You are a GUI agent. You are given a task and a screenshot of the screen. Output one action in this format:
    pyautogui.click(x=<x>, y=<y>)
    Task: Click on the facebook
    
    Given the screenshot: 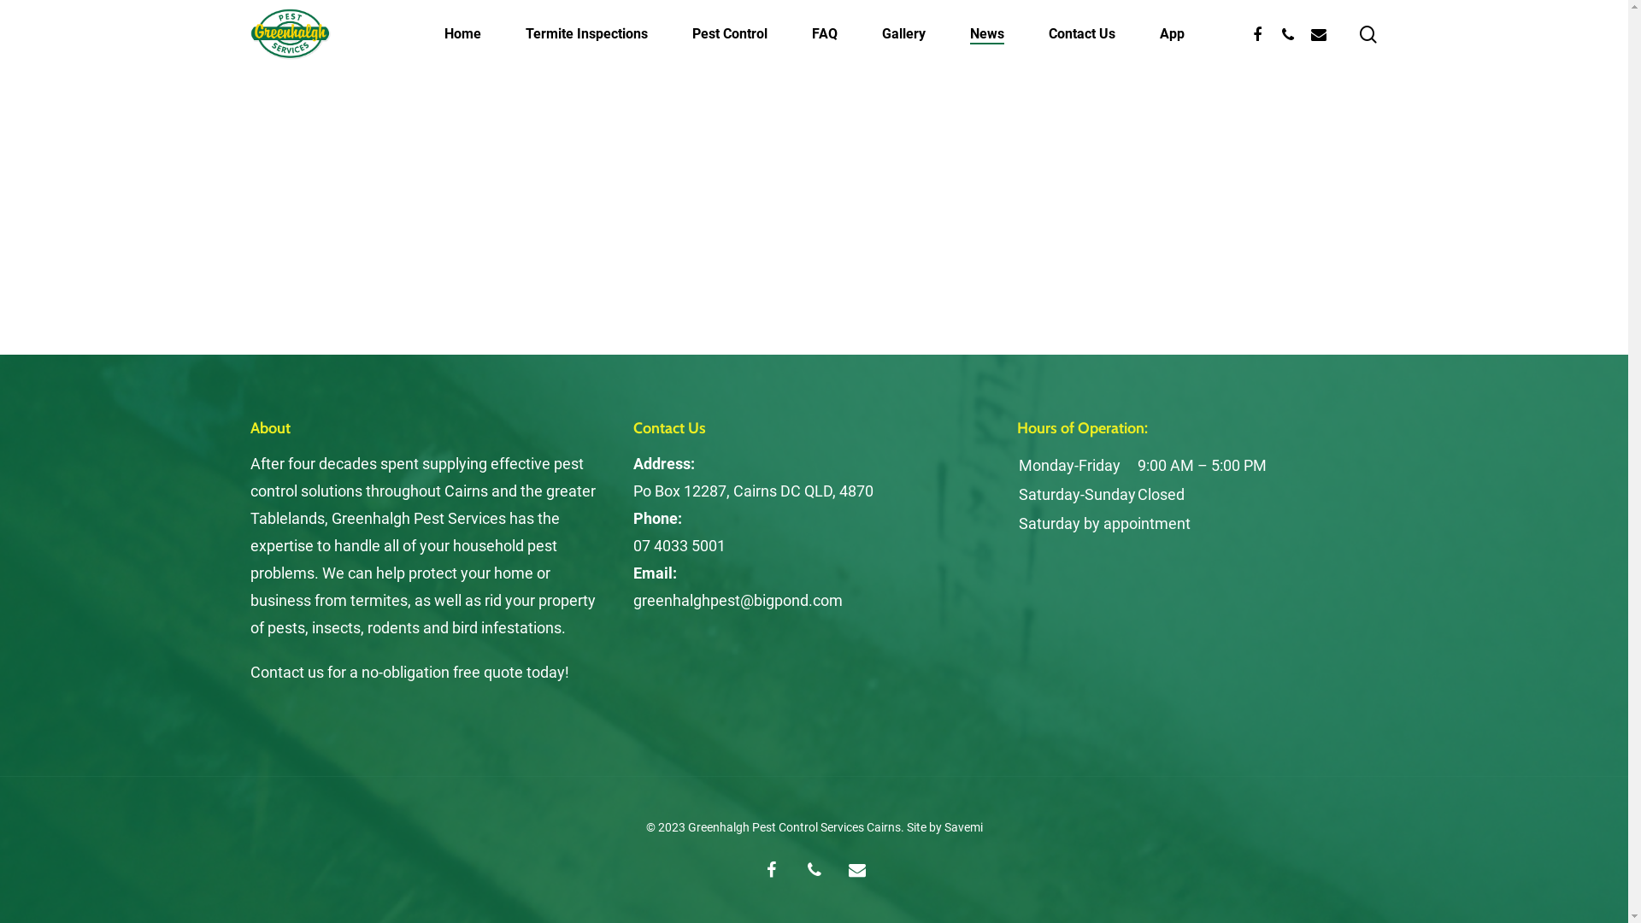 What is the action you would take?
    pyautogui.click(x=772, y=871)
    